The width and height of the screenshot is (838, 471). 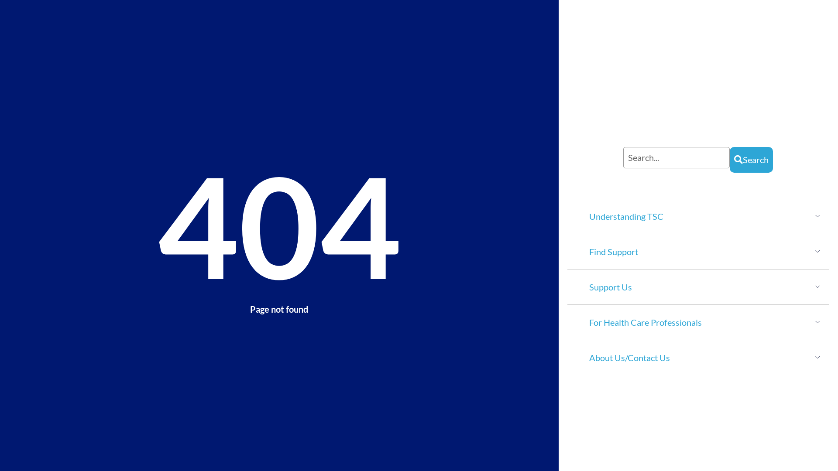 I want to click on Search, so click(x=677, y=158).